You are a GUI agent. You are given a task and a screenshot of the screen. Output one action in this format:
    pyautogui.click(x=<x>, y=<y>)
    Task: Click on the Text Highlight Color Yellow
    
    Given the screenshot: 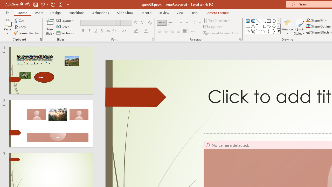 What is the action you would take?
    pyautogui.click(x=136, y=31)
    